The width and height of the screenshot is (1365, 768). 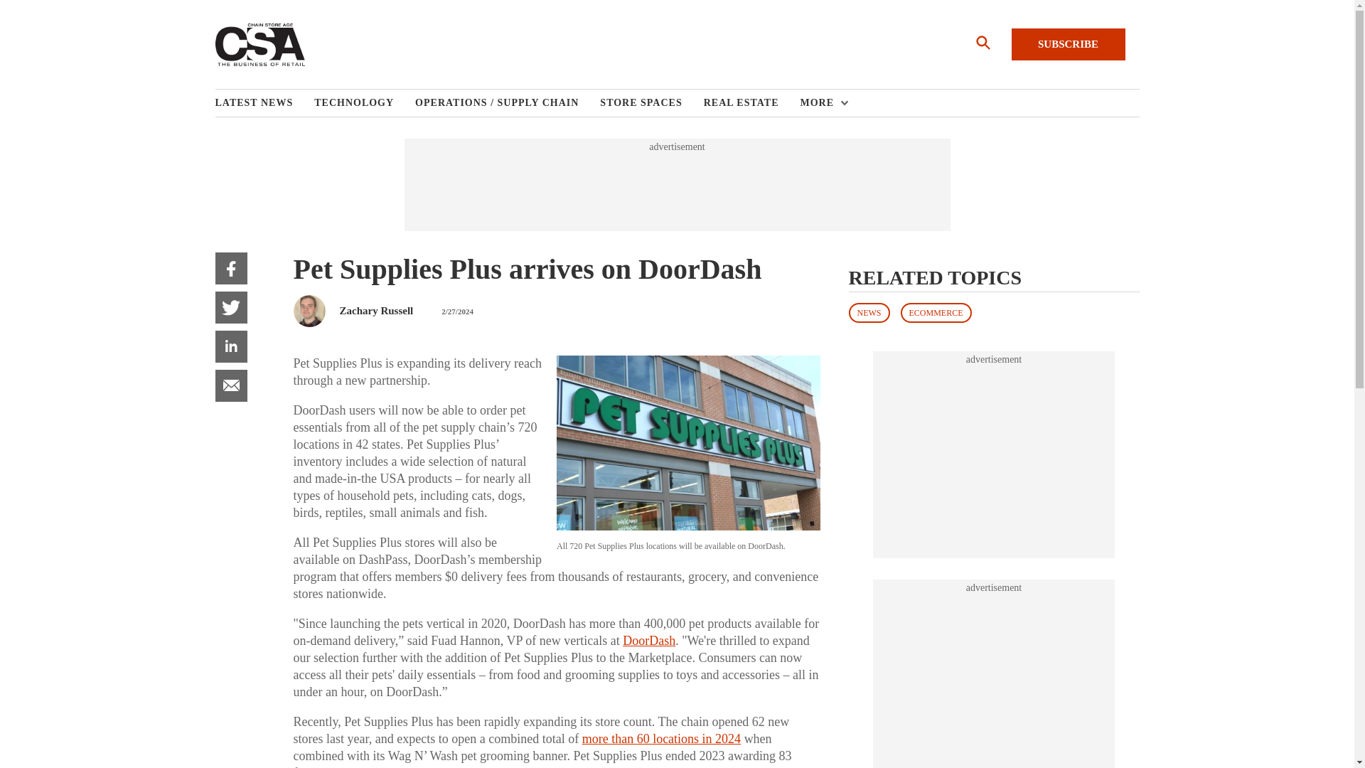 I want to click on TECHNOLOGY, so click(x=364, y=103).